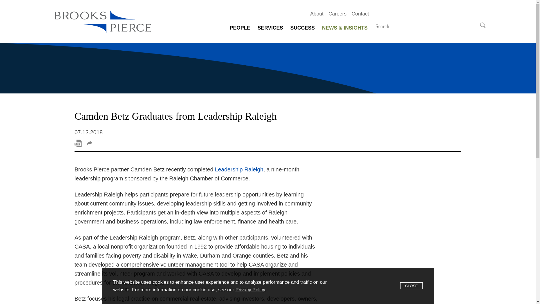 Image resolution: width=540 pixels, height=304 pixels. What do you see at coordinates (252, 7) in the screenshot?
I see `Main Menu` at bounding box center [252, 7].